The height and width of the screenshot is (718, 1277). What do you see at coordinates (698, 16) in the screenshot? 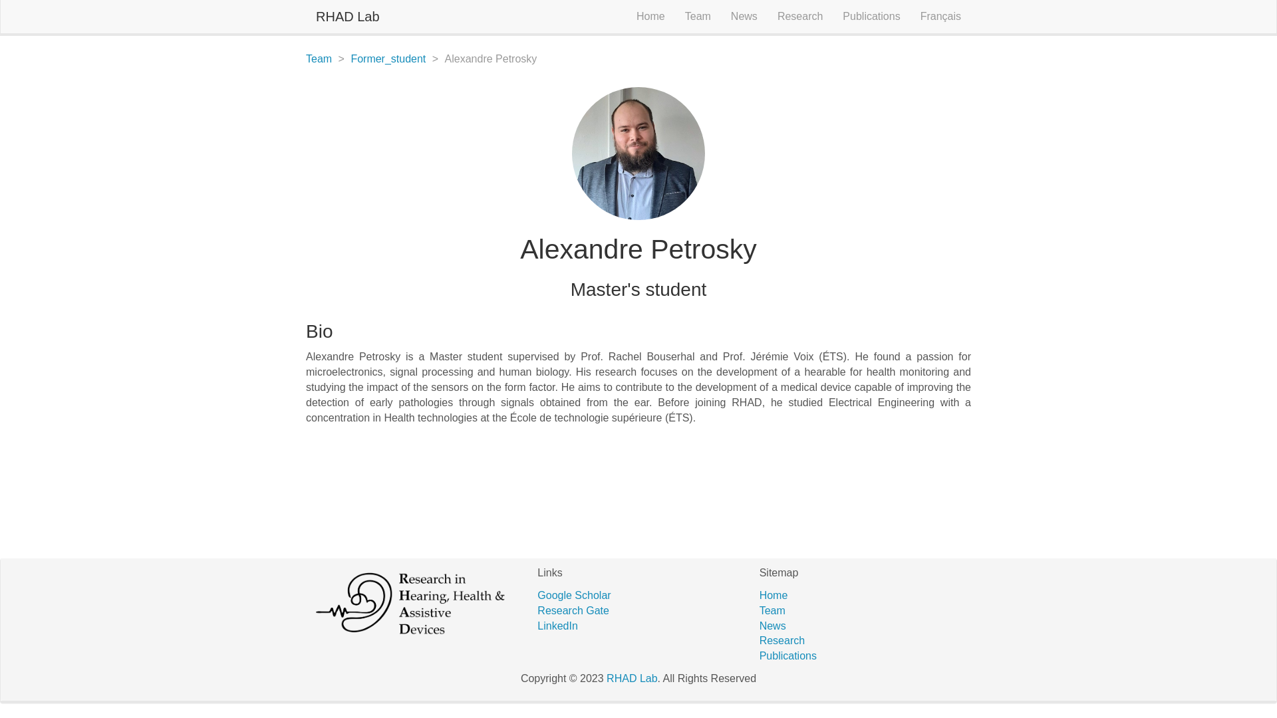
I see `Team` at bounding box center [698, 16].